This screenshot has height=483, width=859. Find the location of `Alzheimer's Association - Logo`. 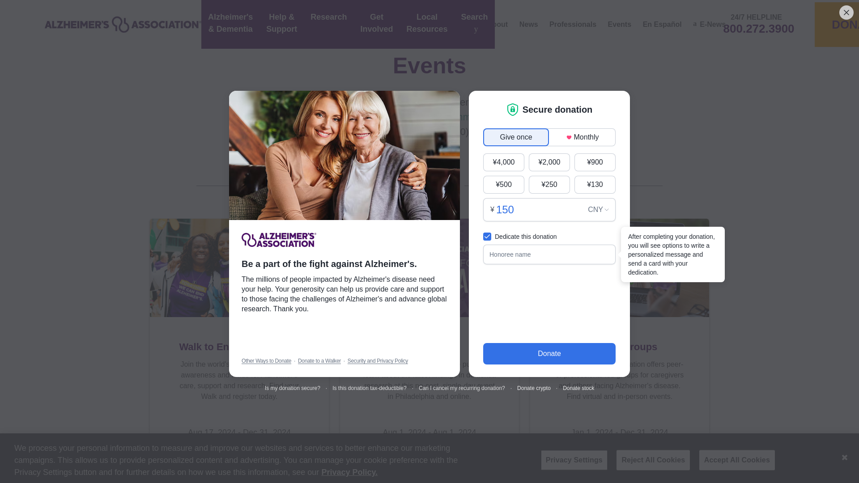

Alzheimer's Association - Logo is located at coordinates (123, 24).